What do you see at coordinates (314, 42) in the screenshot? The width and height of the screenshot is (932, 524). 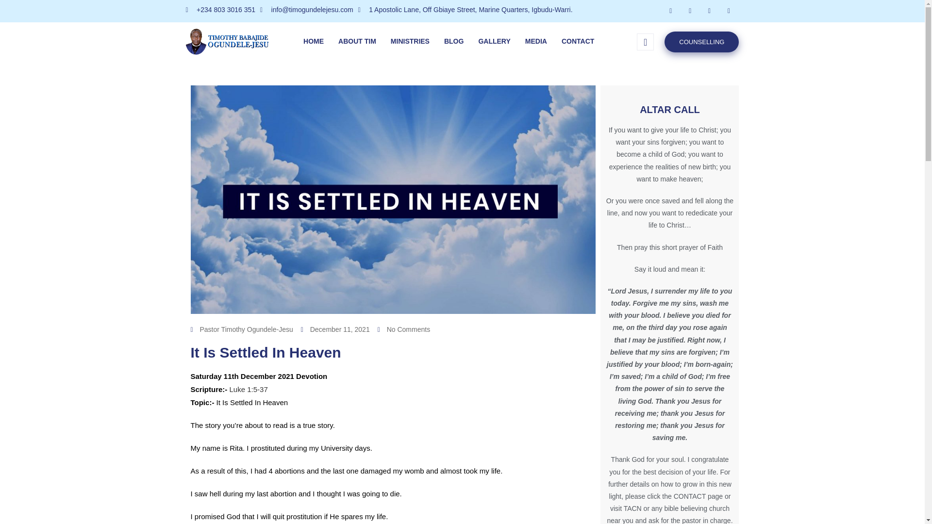 I see `HOME` at bounding box center [314, 42].